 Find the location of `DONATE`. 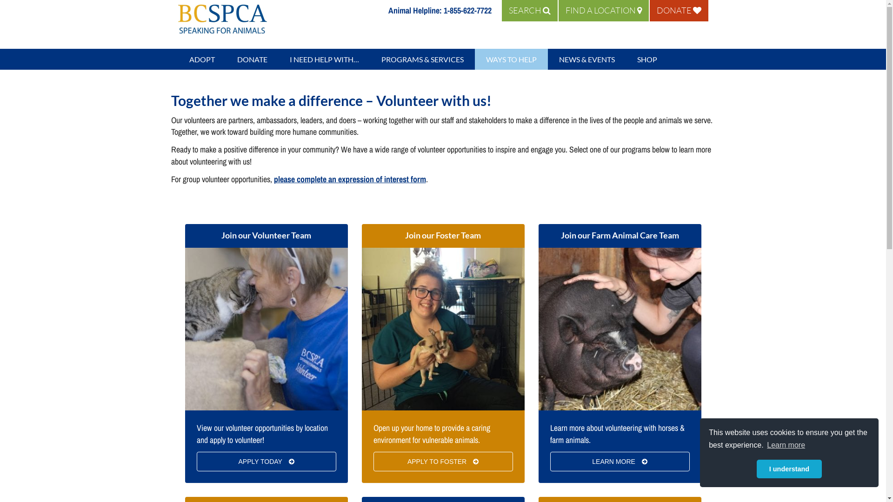

DONATE is located at coordinates (252, 59).